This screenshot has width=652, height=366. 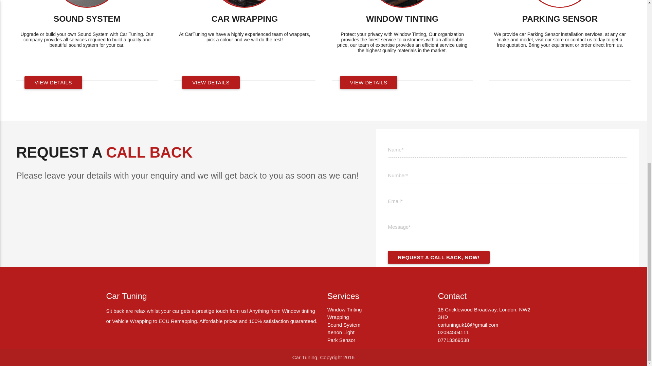 I want to click on VIEW DETAILS, so click(x=211, y=82).